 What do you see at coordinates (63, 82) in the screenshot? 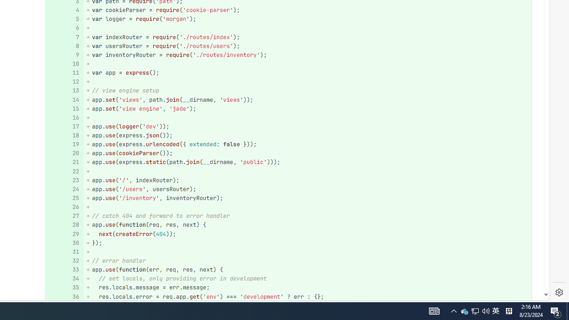
I see `12` at bounding box center [63, 82].